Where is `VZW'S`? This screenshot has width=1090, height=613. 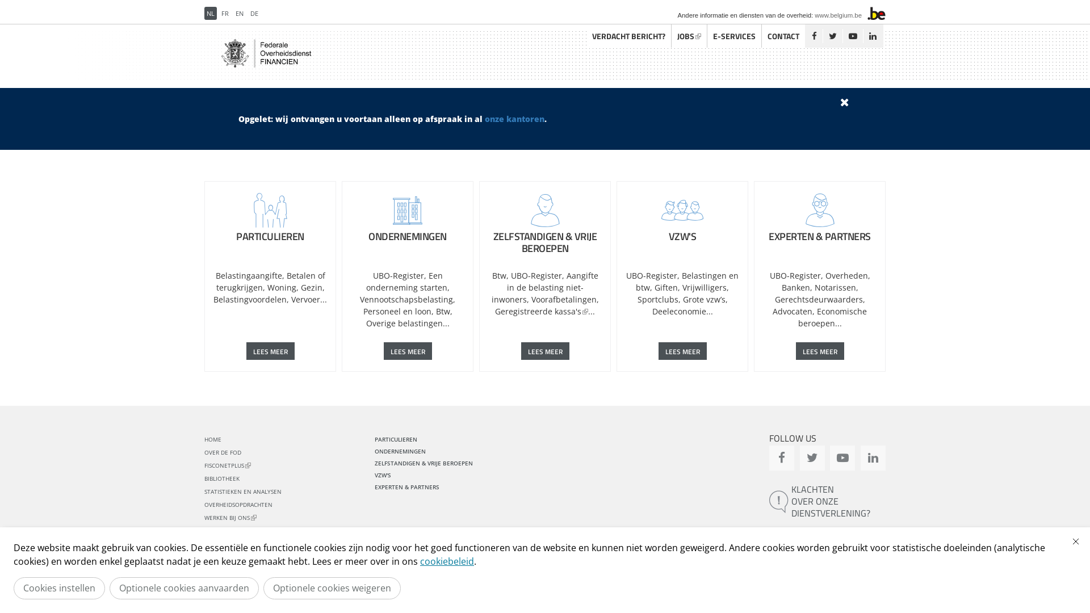
VZW'S is located at coordinates (682, 218).